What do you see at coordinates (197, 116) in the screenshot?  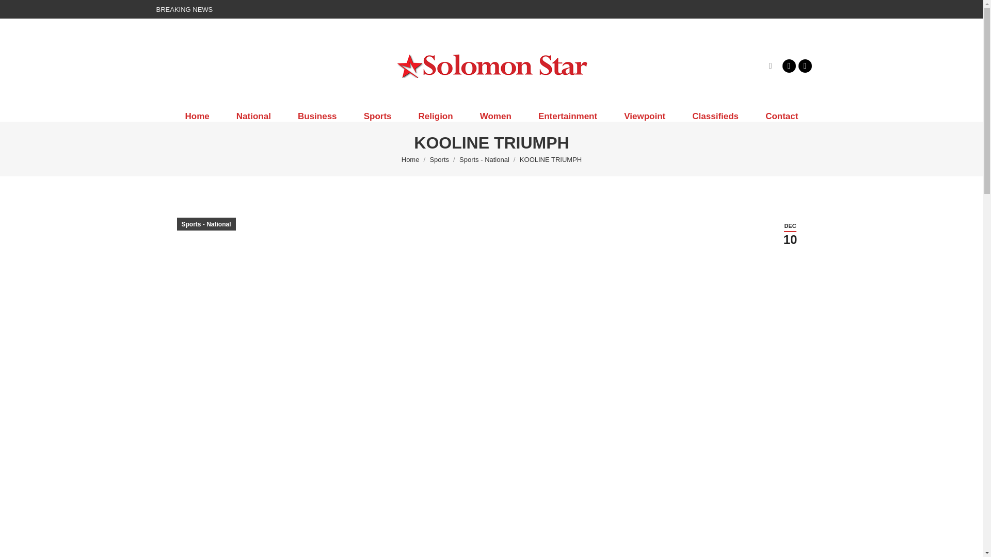 I see `Home` at bounding box center [197, 116].